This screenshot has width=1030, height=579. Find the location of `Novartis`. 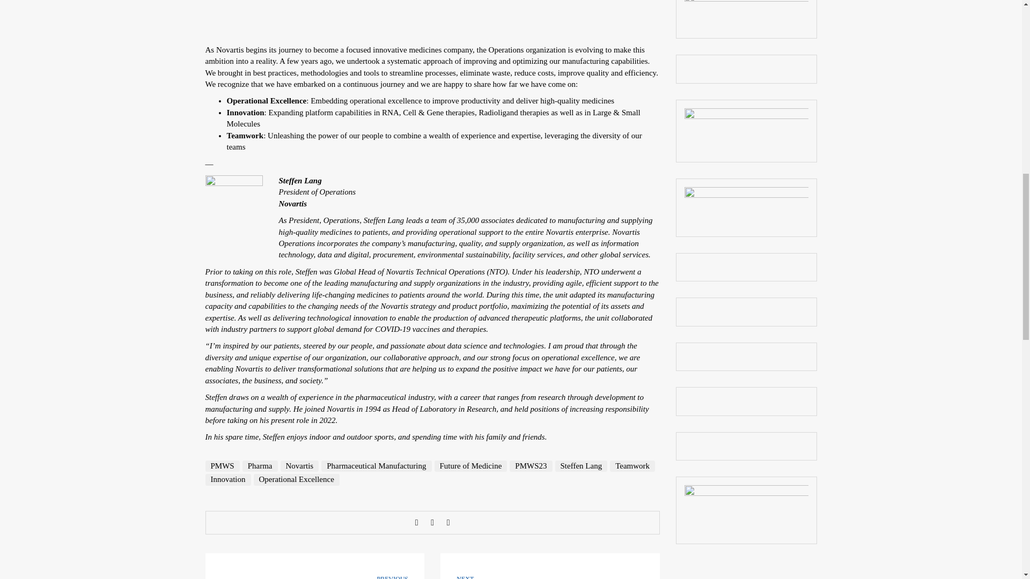

Novartis is located at coordinates (299, 466).